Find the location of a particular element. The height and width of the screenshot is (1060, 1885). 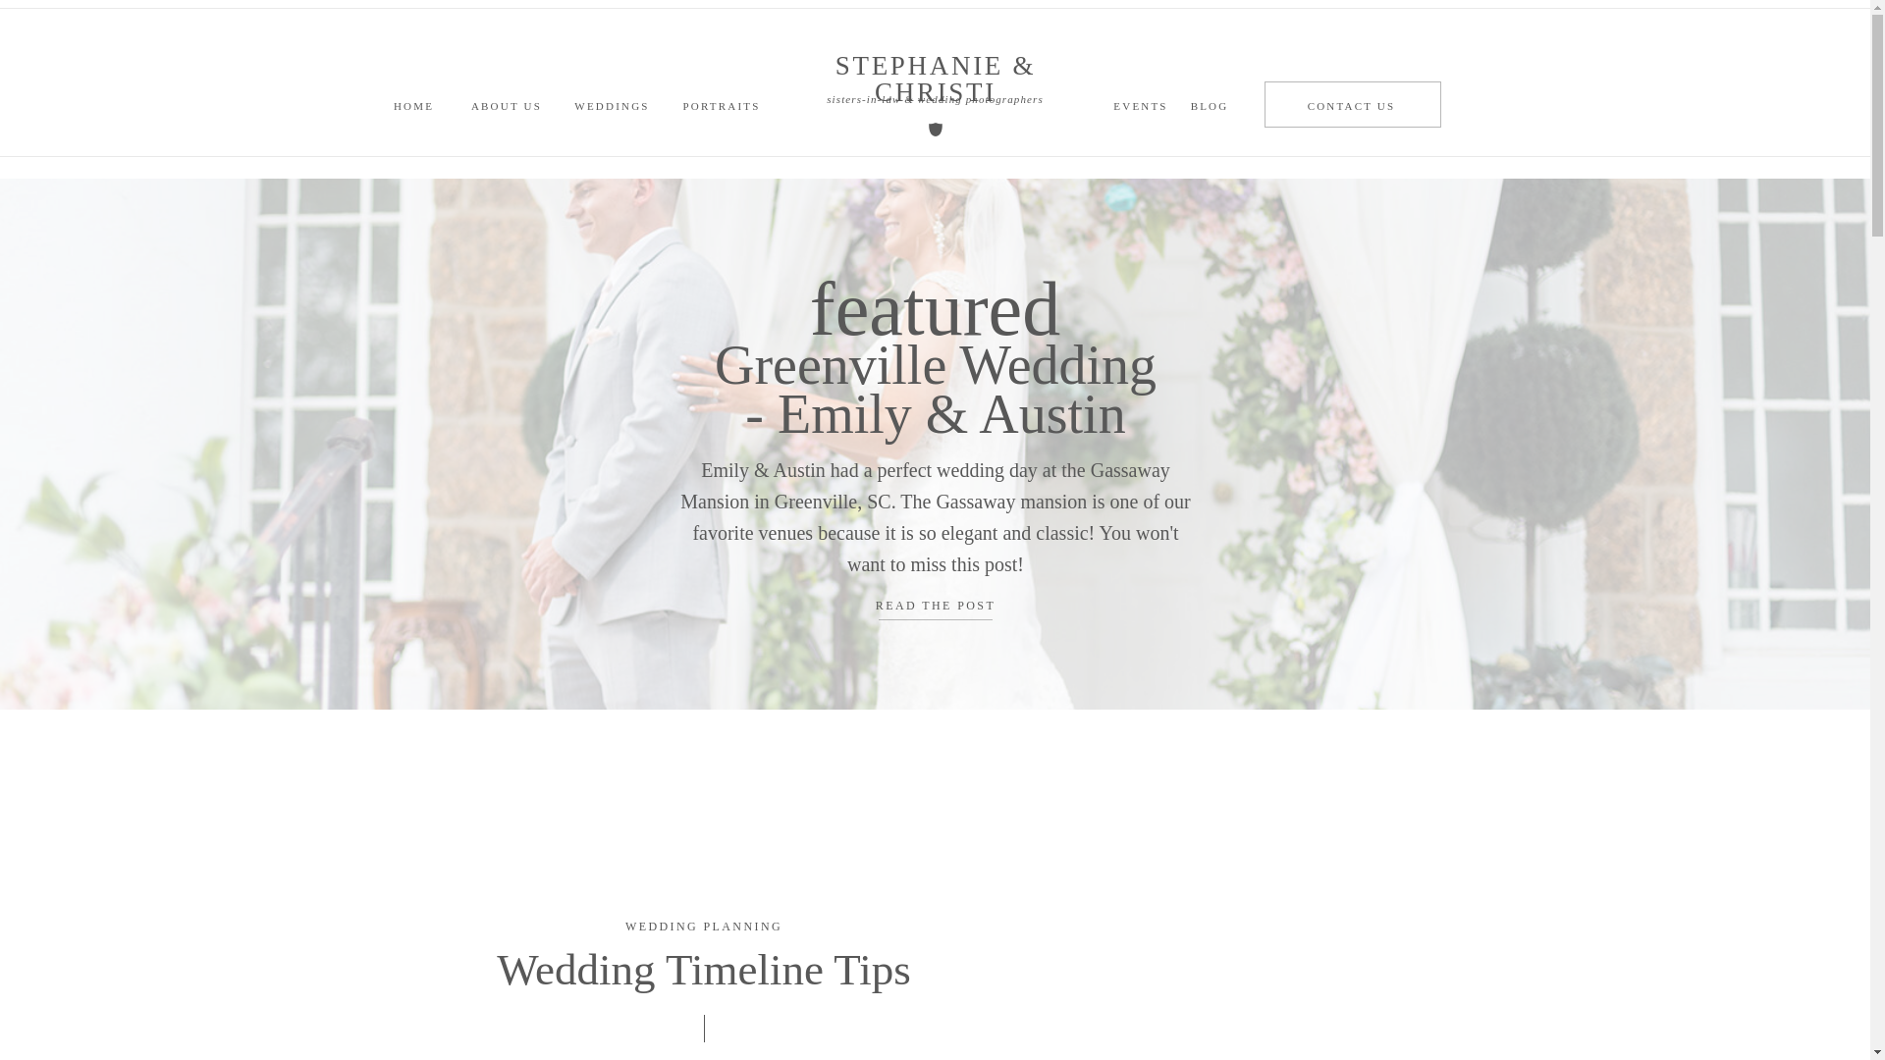

READ THE POST is located at coordinates (935, 607).